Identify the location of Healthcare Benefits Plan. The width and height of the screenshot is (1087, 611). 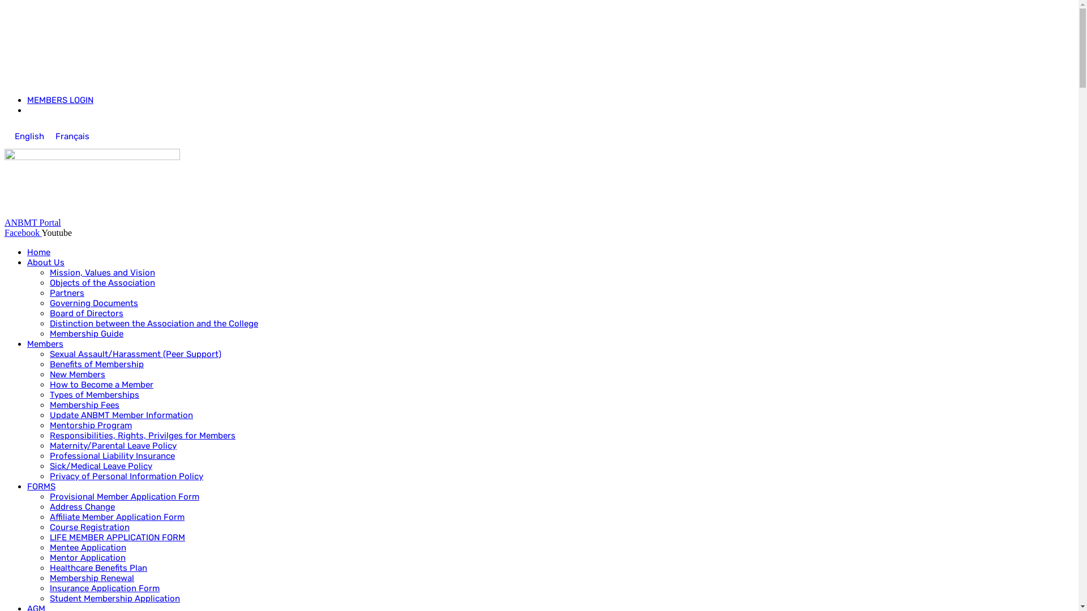
(99, 568).